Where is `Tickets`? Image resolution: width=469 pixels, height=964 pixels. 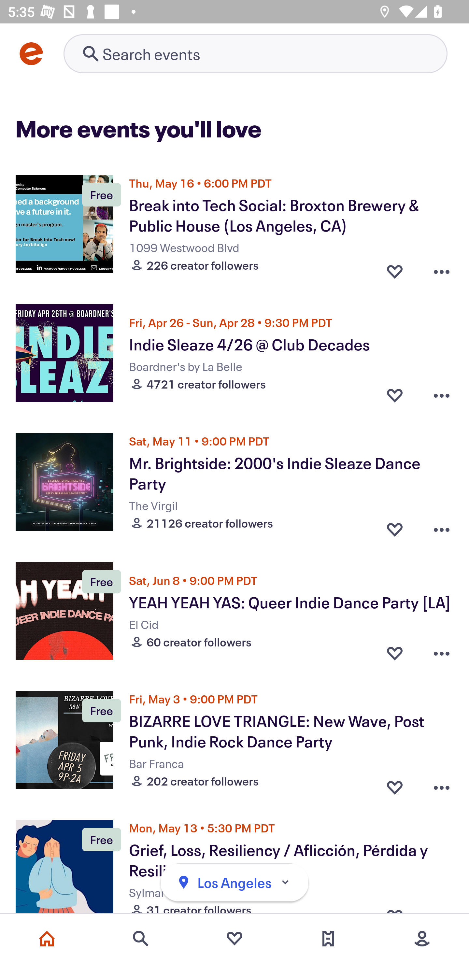
Tickets is located at coordinates (328, 939).